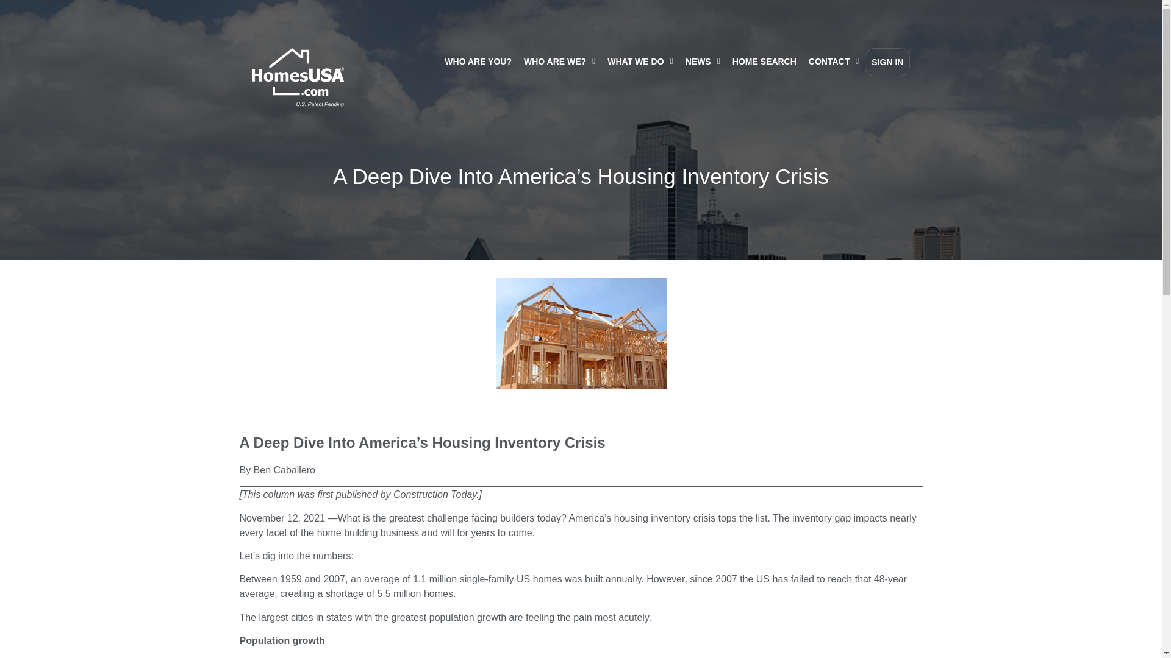  I want to click on SIGN IN, so click(887, 62).